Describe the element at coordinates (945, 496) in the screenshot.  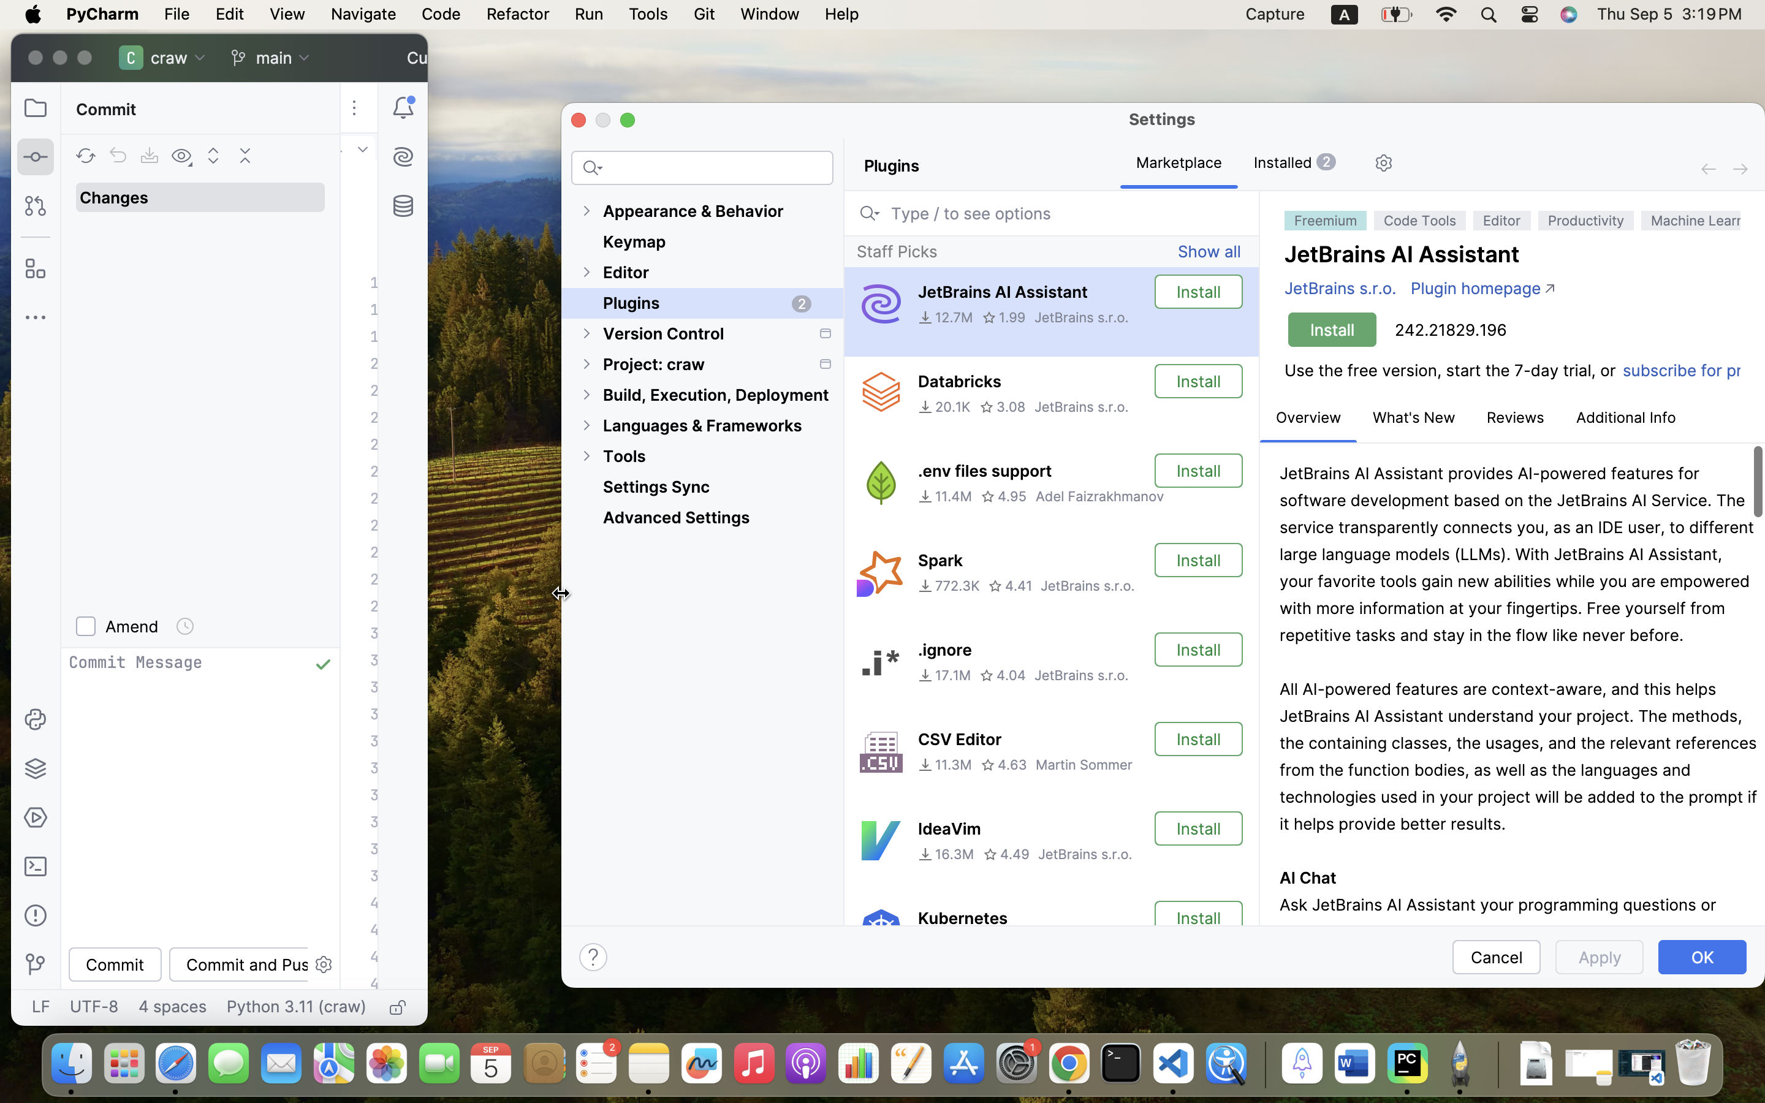
I see `11.4M` at that location.